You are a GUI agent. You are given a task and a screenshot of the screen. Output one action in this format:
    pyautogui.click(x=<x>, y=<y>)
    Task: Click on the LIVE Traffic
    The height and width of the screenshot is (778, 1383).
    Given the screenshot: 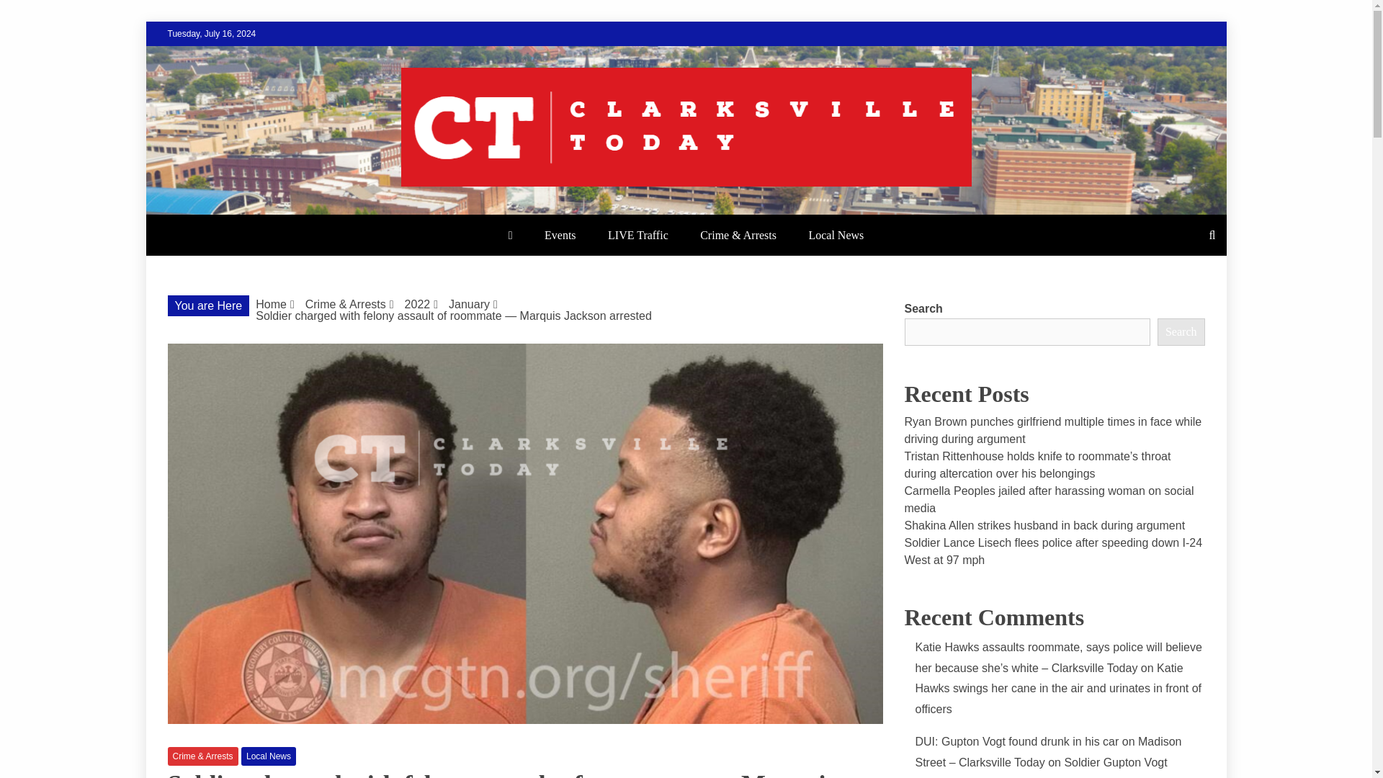 What is the action you would take?
    pyautogui.click(x=638, y=235)
    